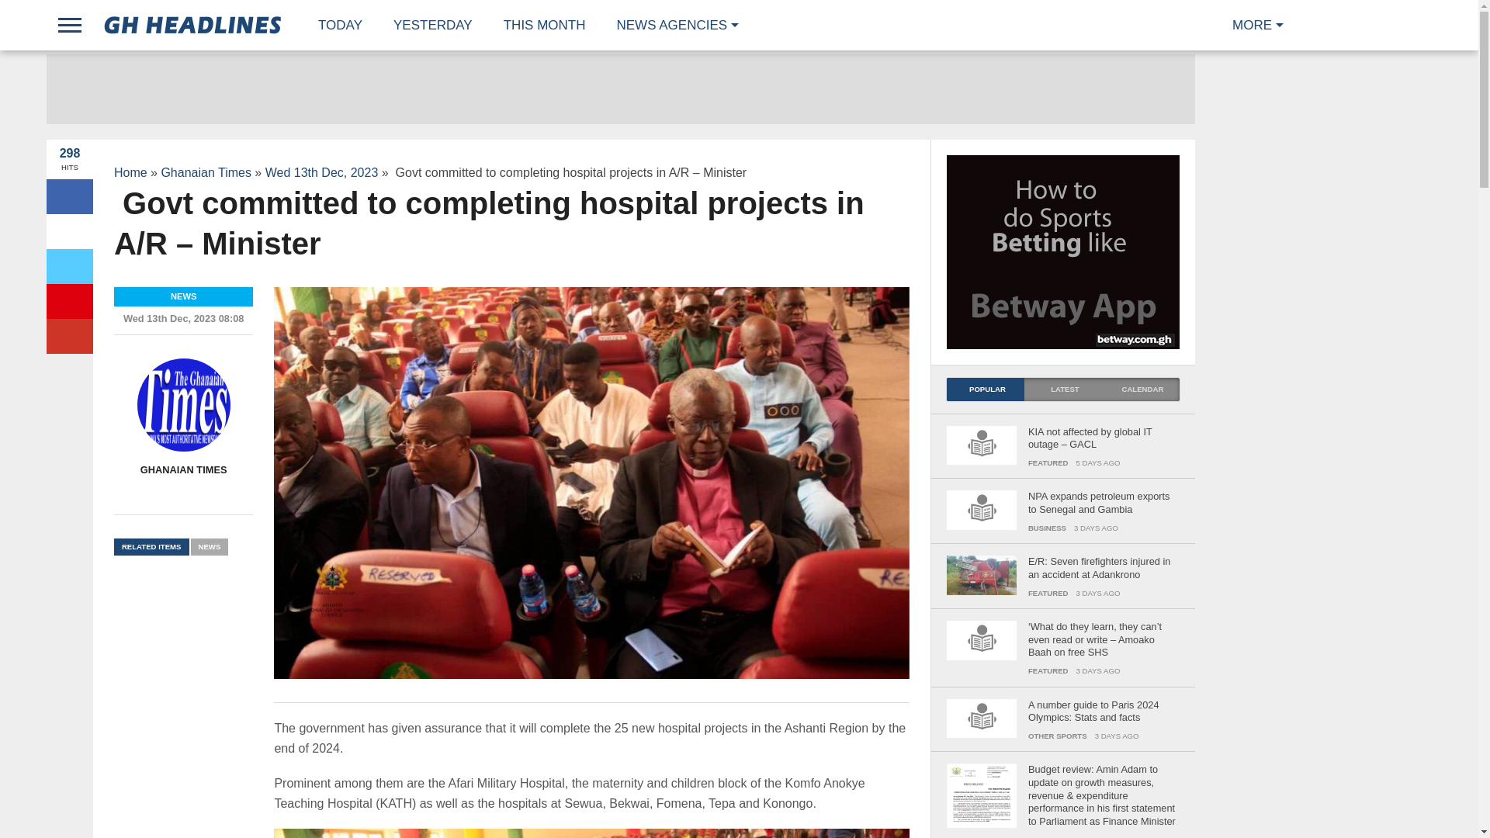 The height and width of the screenshot is (838, 1490). What do you see at coordinates (433, 25) in the screenshot?
I see `Yesterday's News` at bounding box center [433, 25].